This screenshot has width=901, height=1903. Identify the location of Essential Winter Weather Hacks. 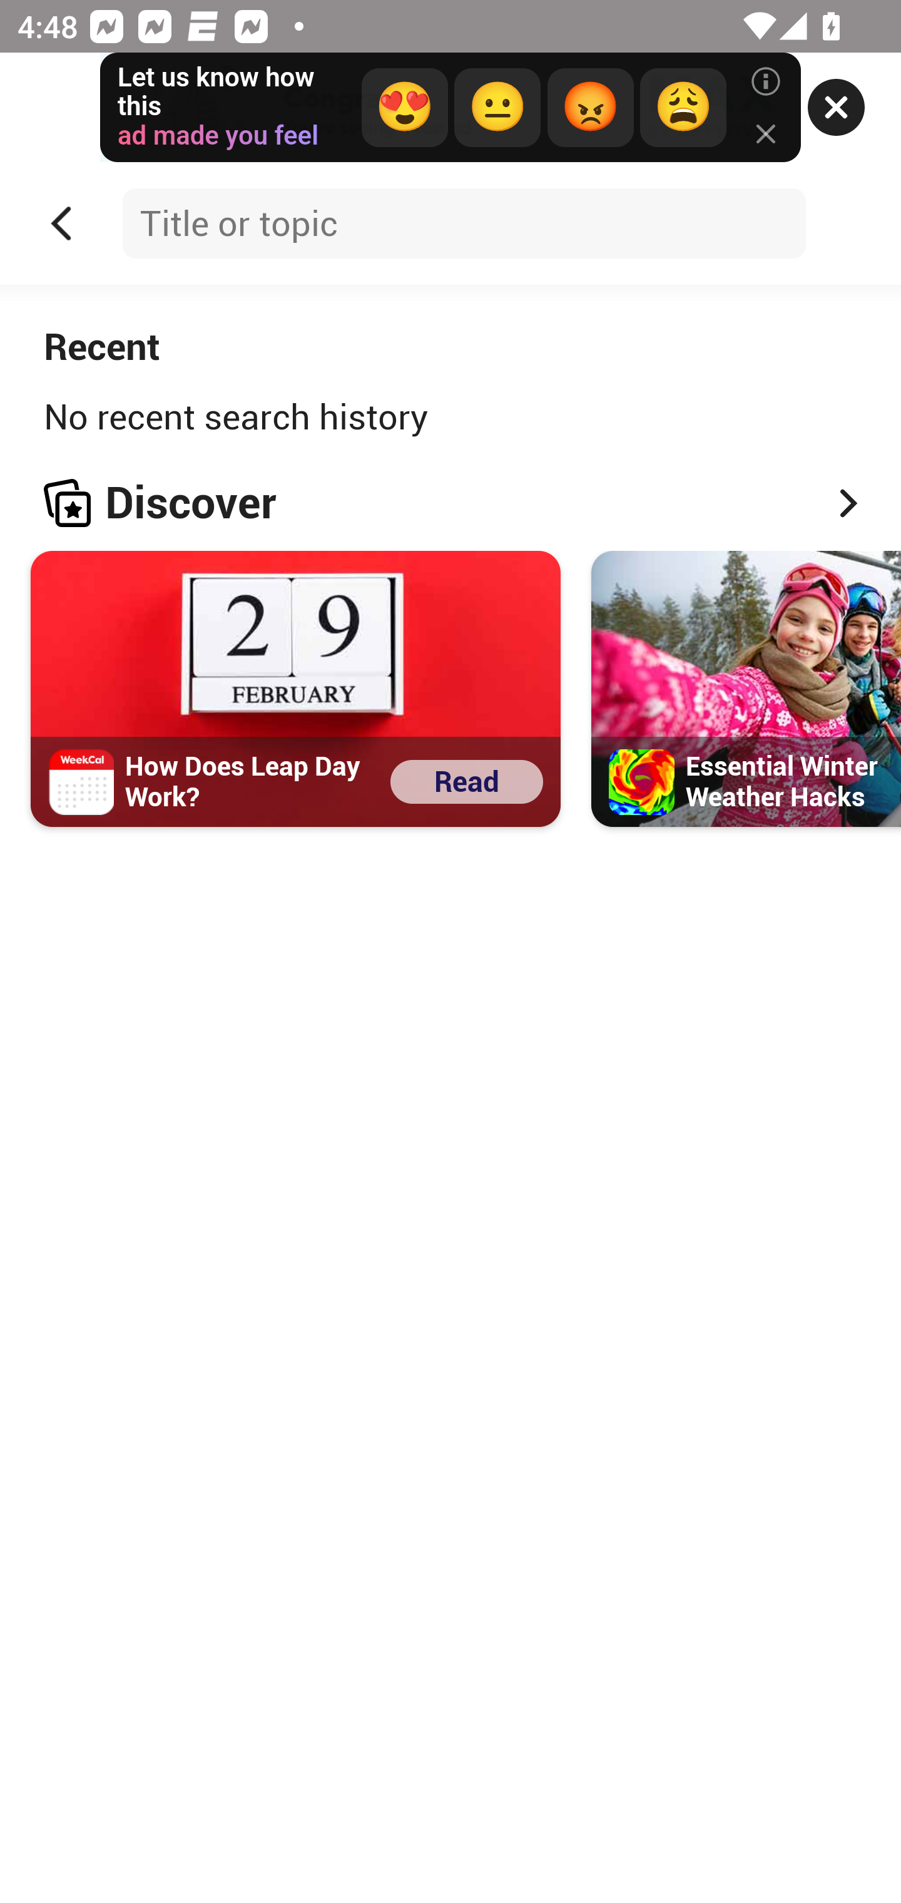
(746, 689).